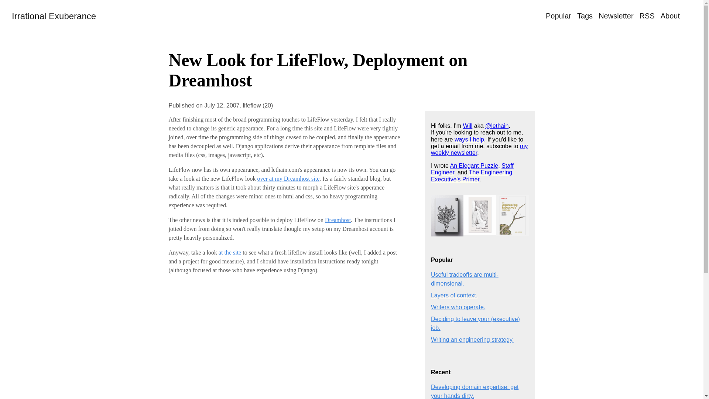  I want to click on Writers who operate., so click(458, 307).